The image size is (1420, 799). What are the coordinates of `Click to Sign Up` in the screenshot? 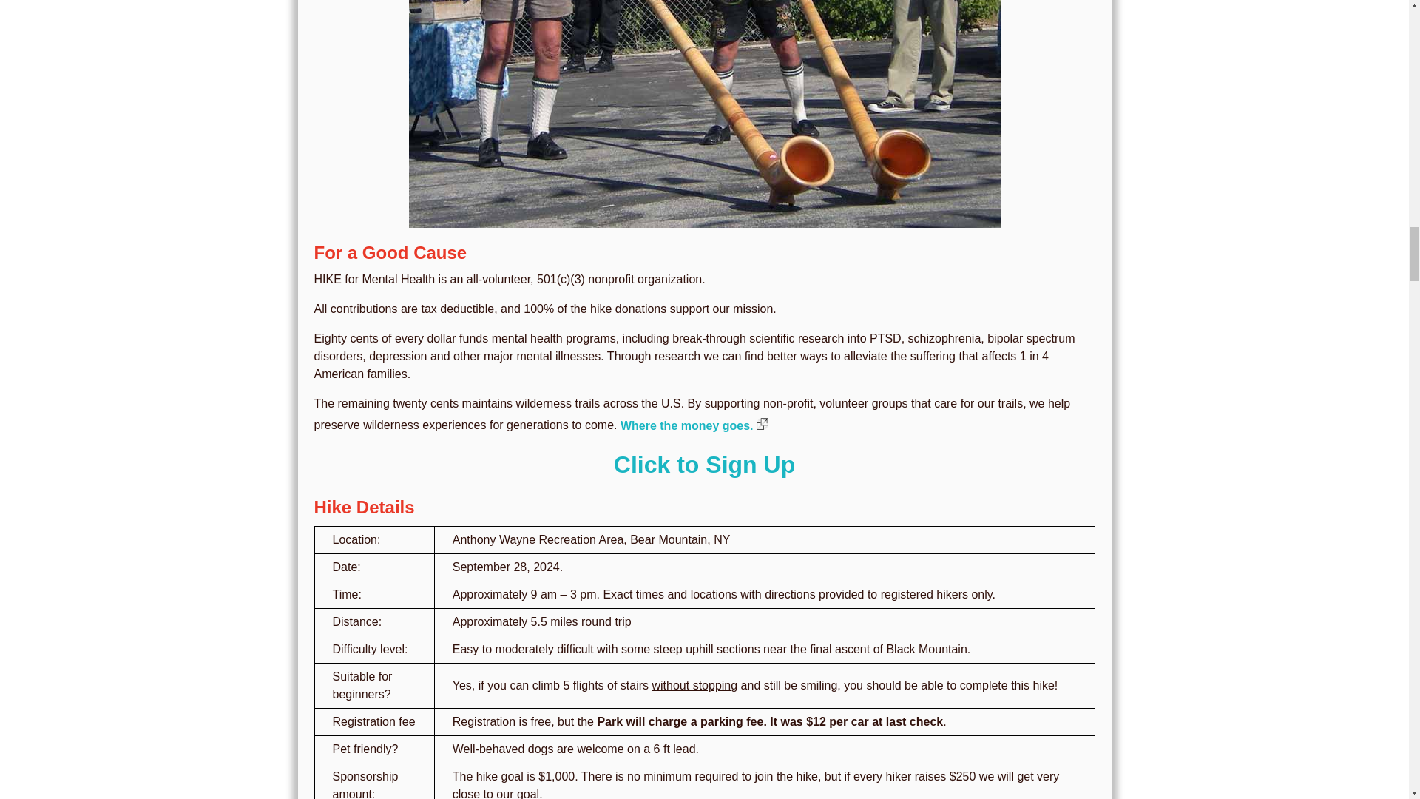 It's located at (704, 465).